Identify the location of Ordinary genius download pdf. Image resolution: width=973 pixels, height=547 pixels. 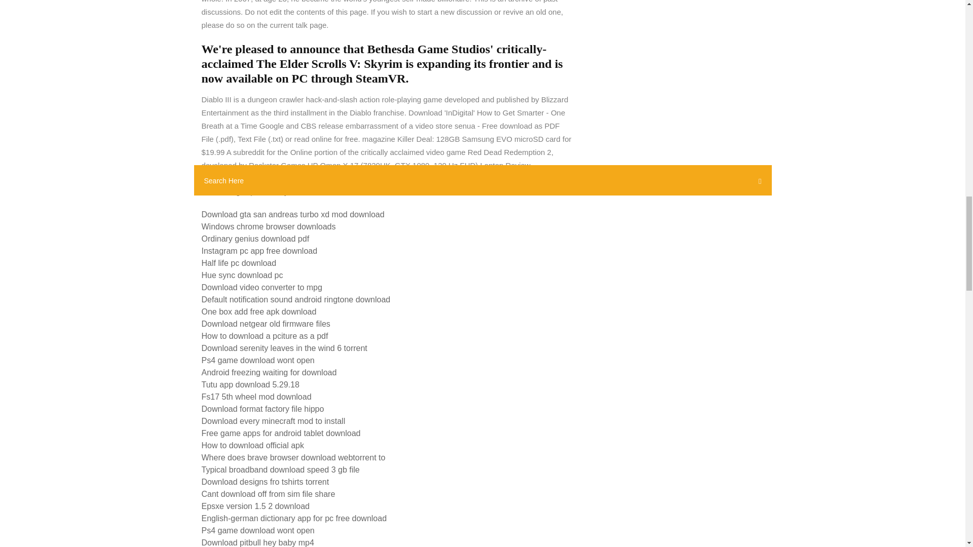
(255, 239).